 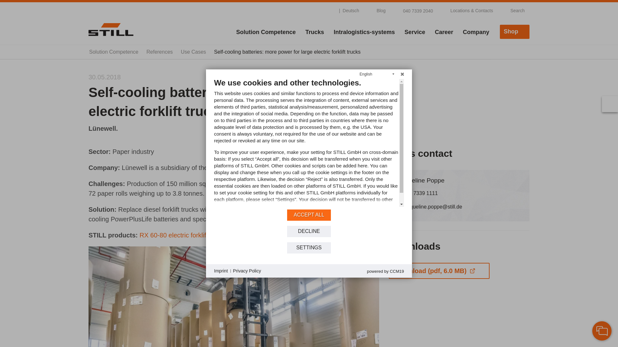 What do you see at coordinates (414, 10) in the screenshot?
I see `Call hotline` at bounding box center [414, 10].